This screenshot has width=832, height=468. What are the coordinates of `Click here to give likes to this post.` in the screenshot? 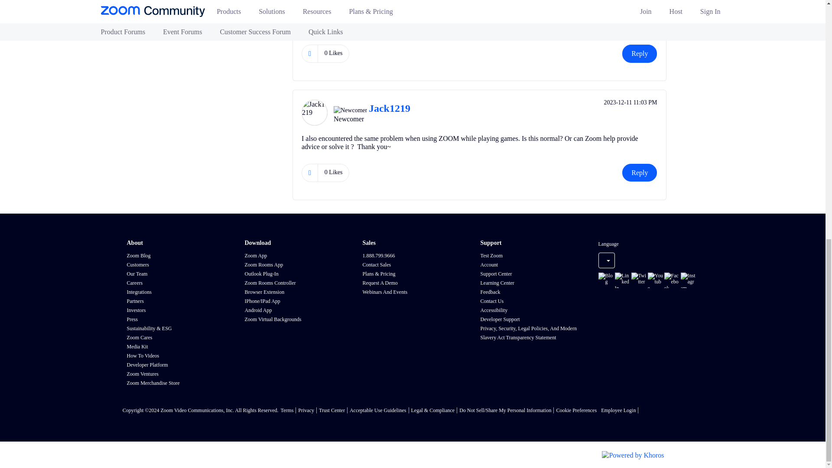 It's located at (309, 53).